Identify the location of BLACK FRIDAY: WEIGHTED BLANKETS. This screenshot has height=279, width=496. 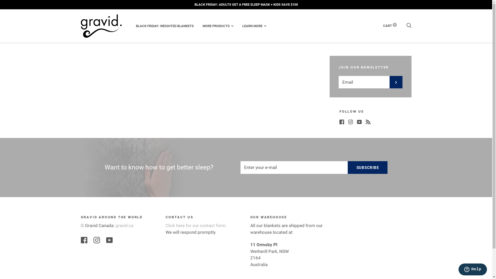
(165, 26).